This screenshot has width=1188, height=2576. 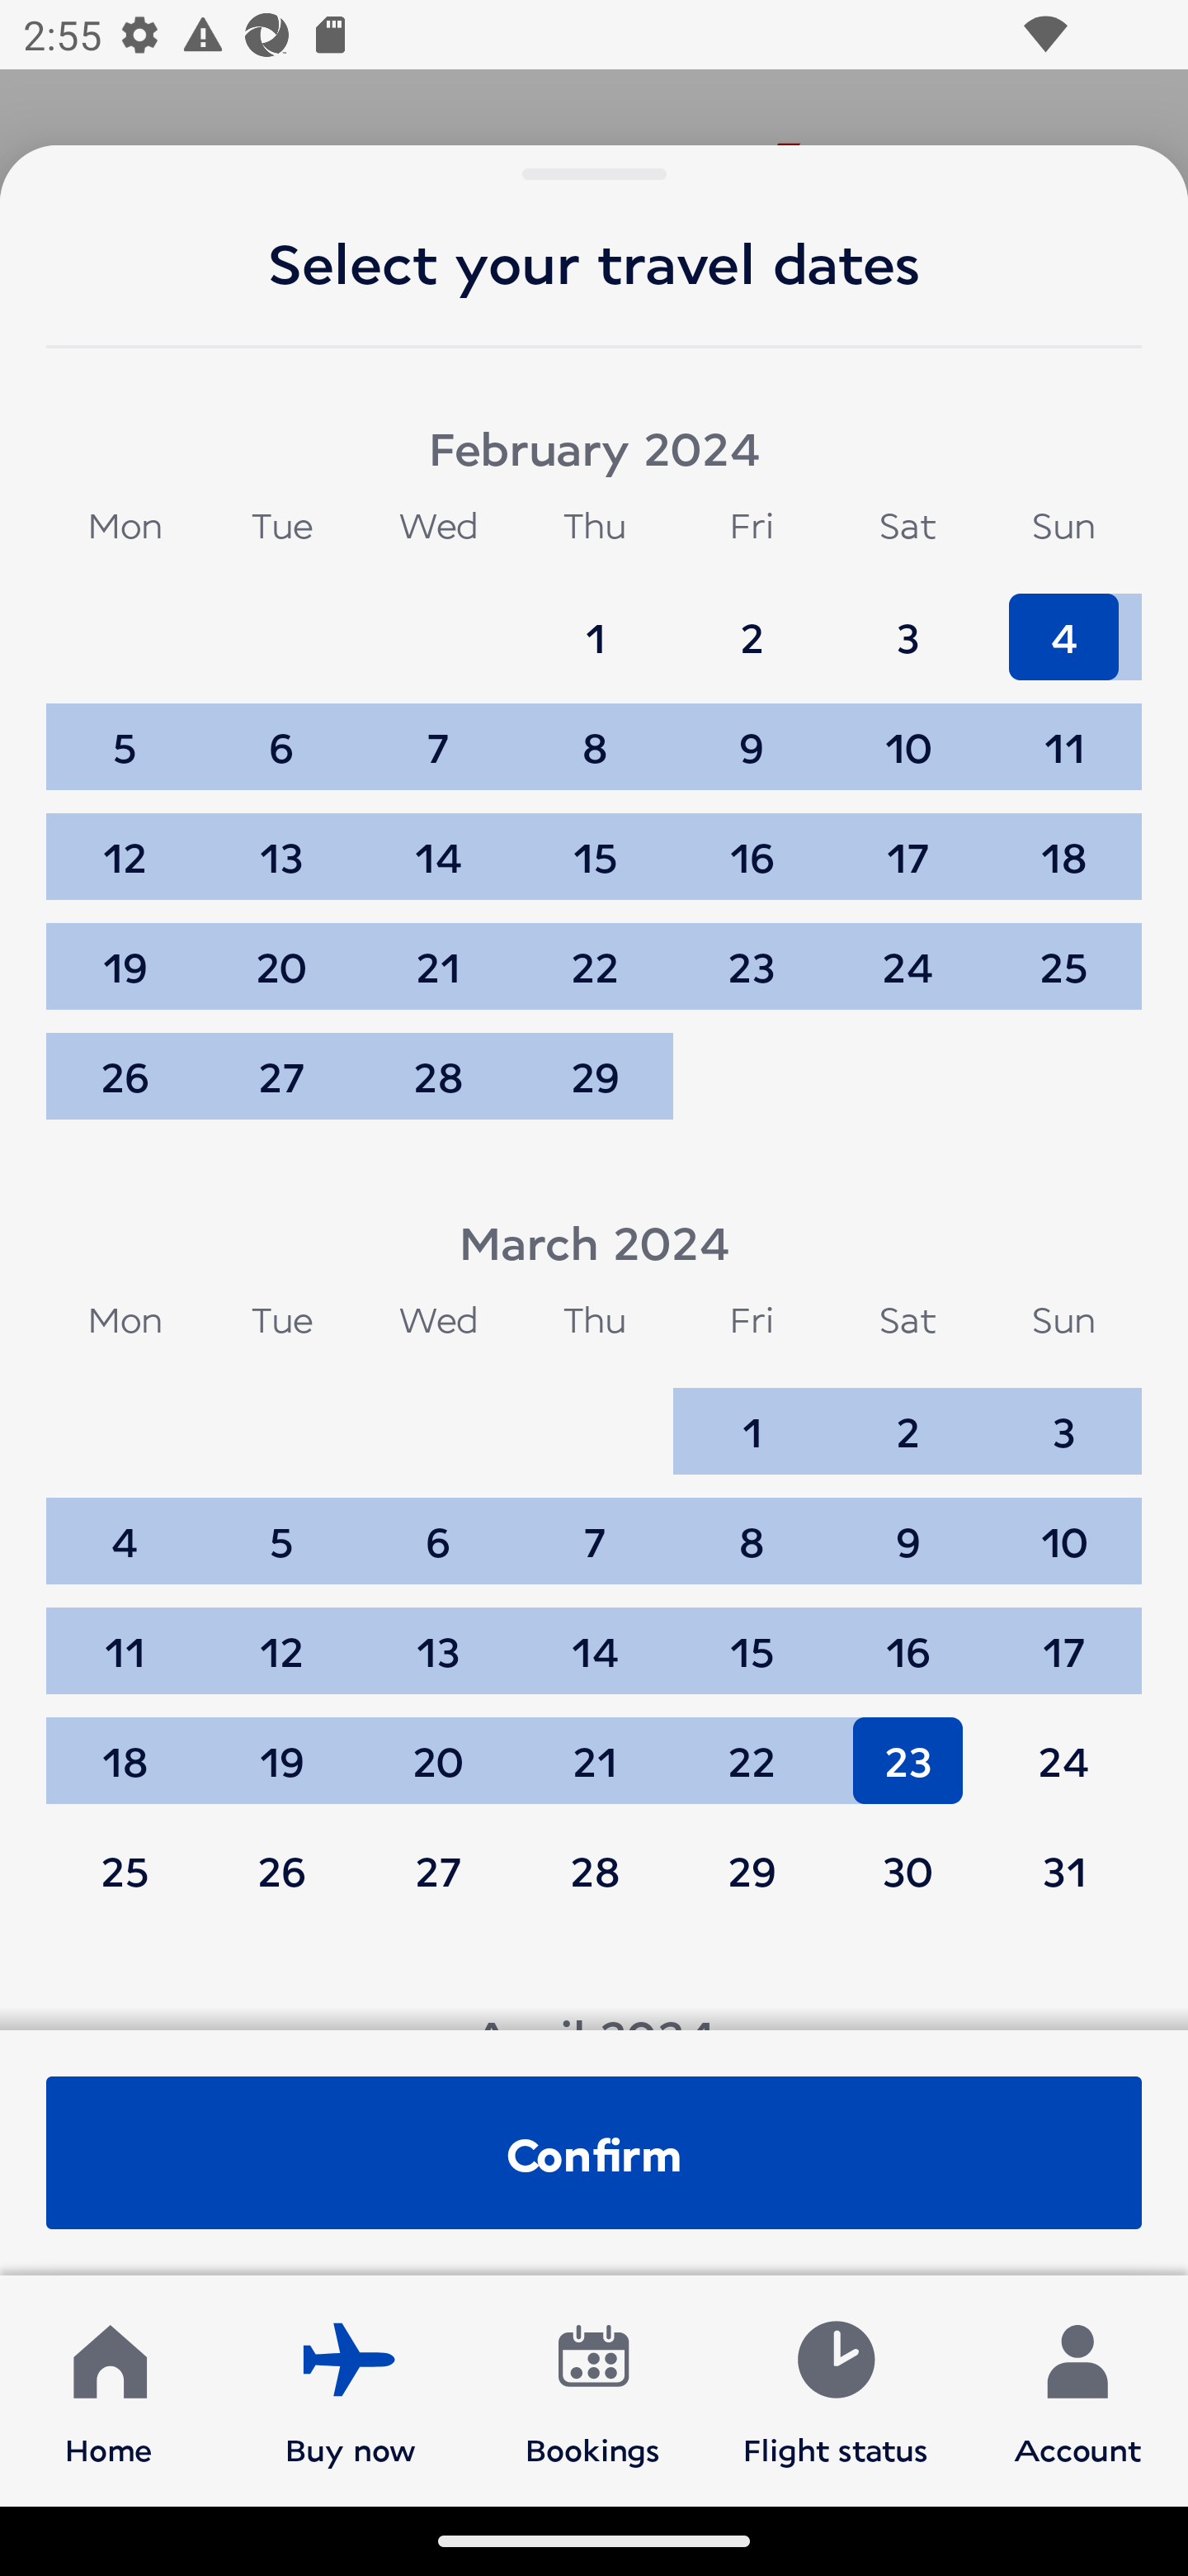 I want to click on 4, so click(x=125, y=1526).